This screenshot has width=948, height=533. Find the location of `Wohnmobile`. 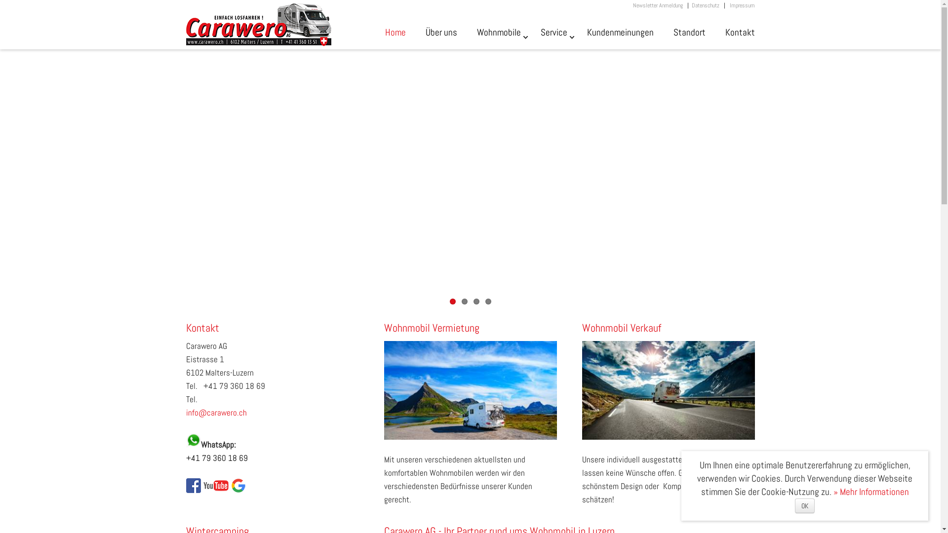

Wohnmobile is located at coordinates (499, 38).